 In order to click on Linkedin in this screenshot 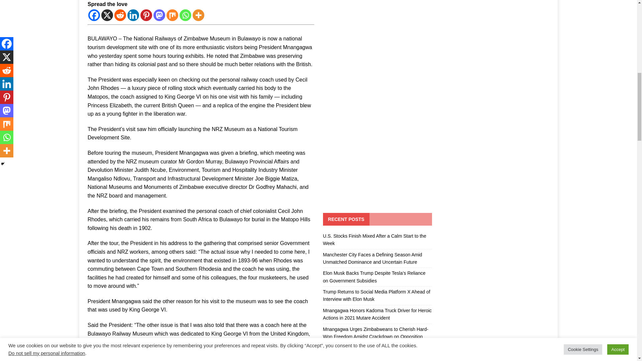, I will do `click(133, 15)`.